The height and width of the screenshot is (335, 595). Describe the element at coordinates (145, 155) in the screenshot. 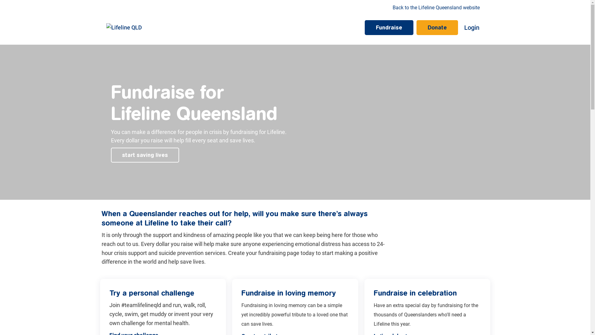

I see `start saving lives` at that location.